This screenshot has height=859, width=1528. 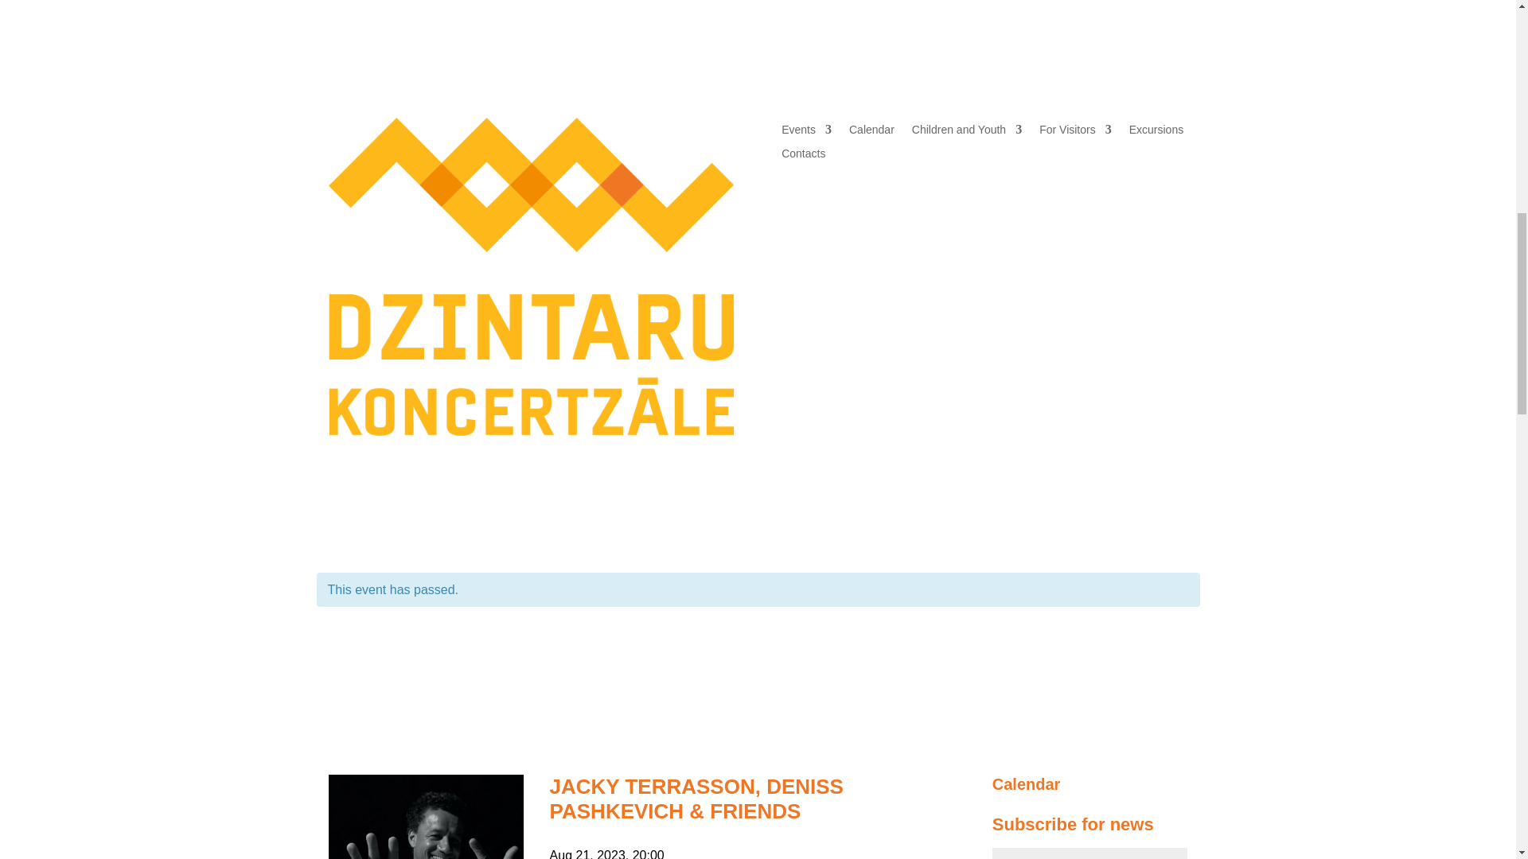 What do you see at coordinates (530, 275) in the screenshot?
I see `DzK logo` at bounding box center [530, 275].